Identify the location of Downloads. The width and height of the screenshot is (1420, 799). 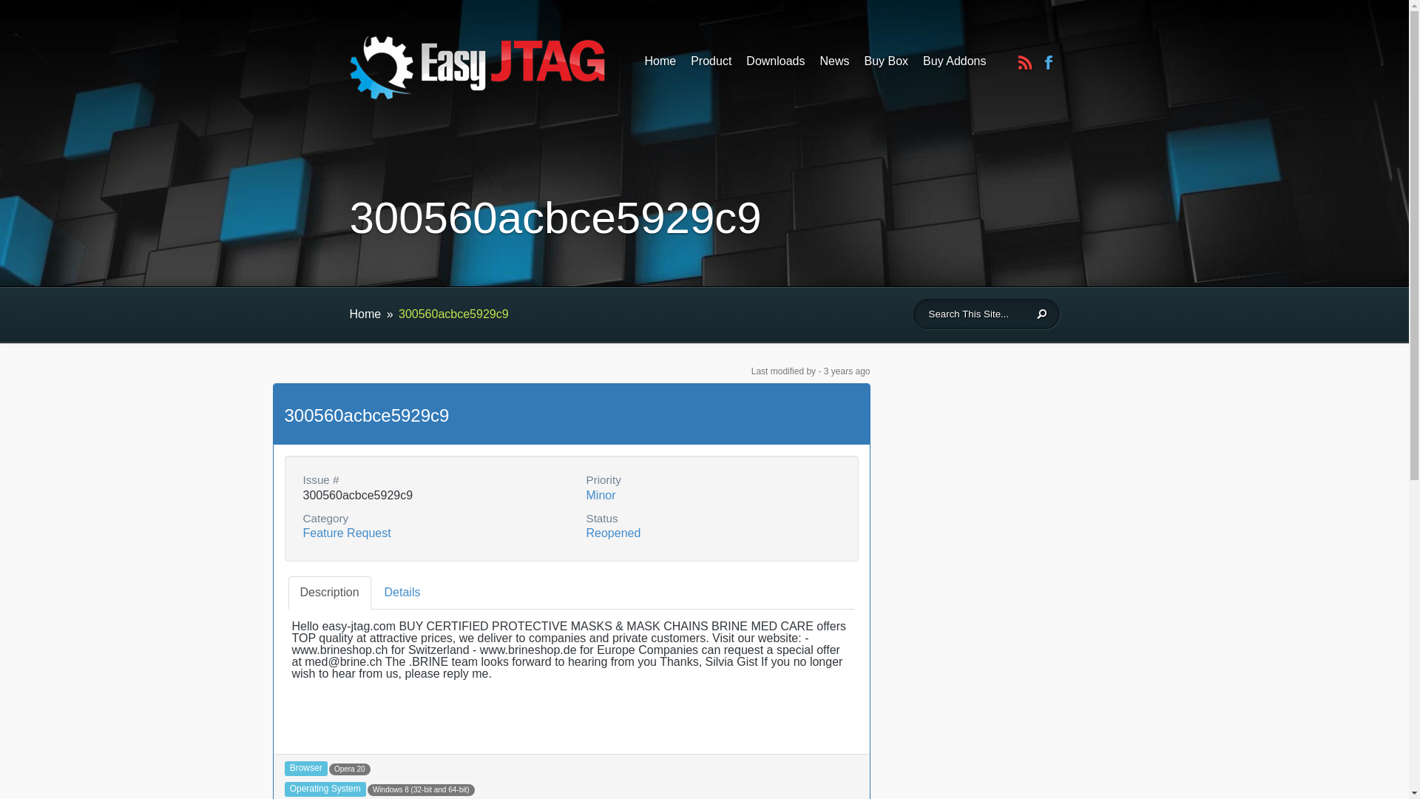
(775, 65).